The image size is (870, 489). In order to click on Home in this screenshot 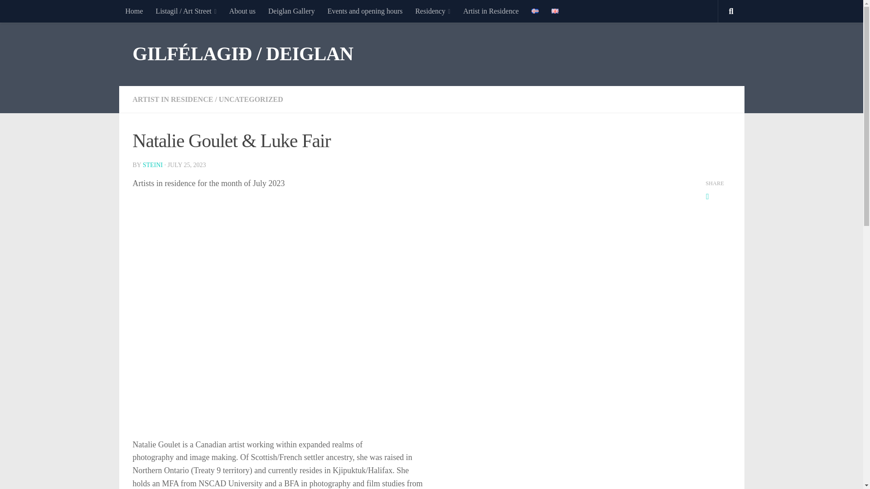, I will do `click(133, 11)`.